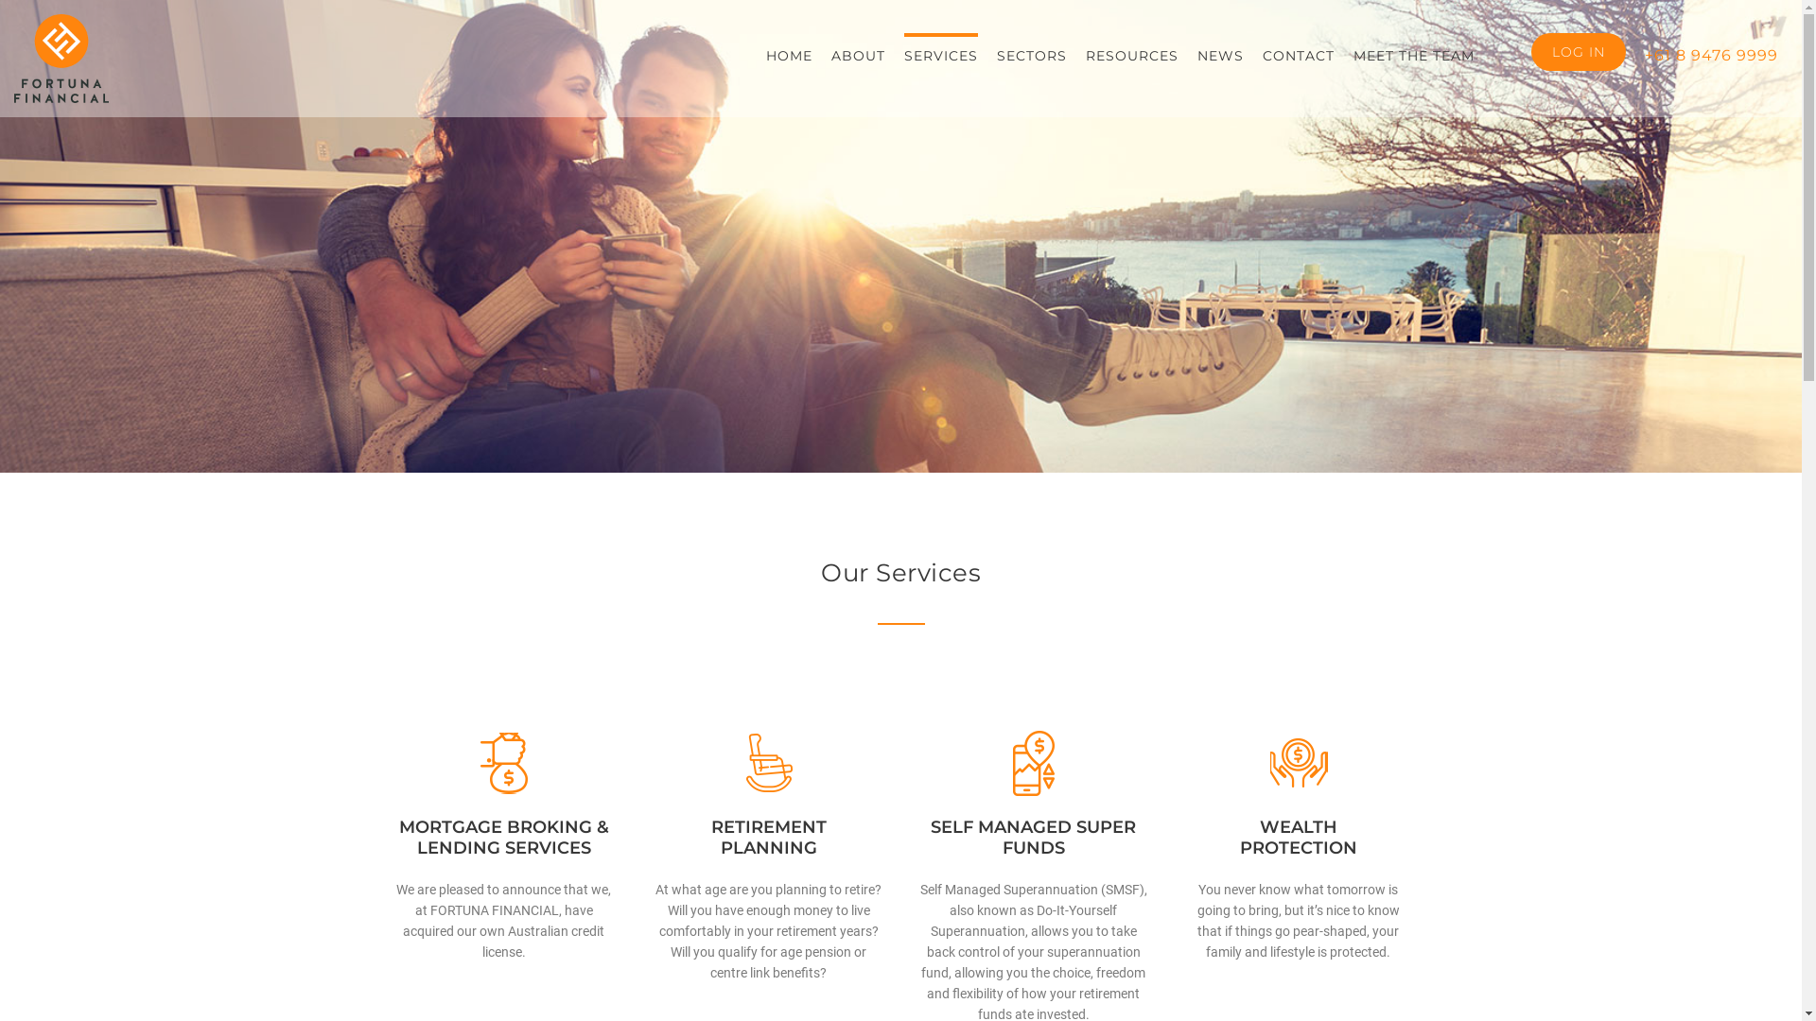 The width and height of the screenshot is (1816, 1021). I want to click on ABOUT, so click(859, 54).